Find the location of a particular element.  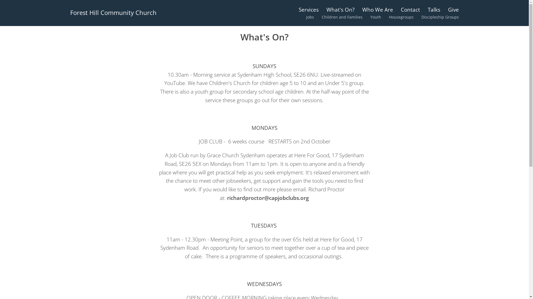

Jobs is located at coordinates (310, 17).